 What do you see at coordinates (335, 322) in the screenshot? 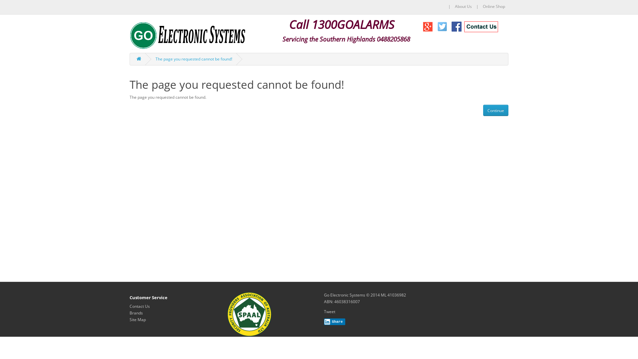
I see `Share` at bounding box center [335, 322].